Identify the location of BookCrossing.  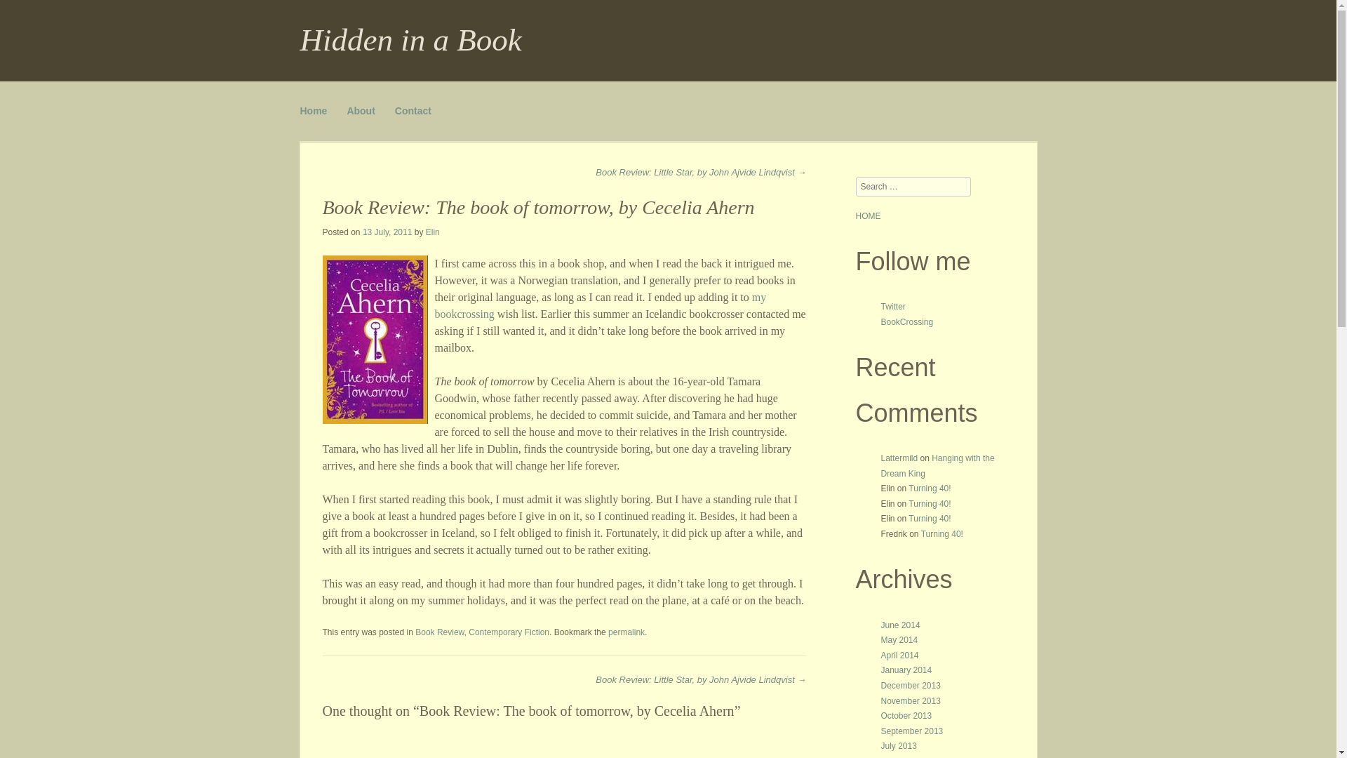
(906, 321).